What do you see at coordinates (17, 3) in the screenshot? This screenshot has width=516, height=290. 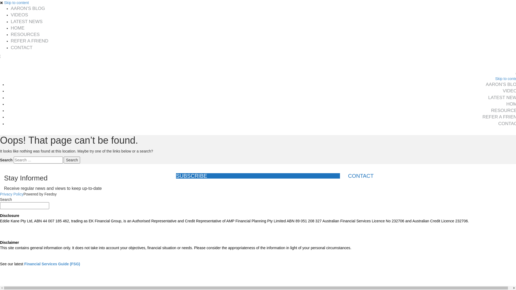 I see `Skip to content` at bounding box center [17, 3].